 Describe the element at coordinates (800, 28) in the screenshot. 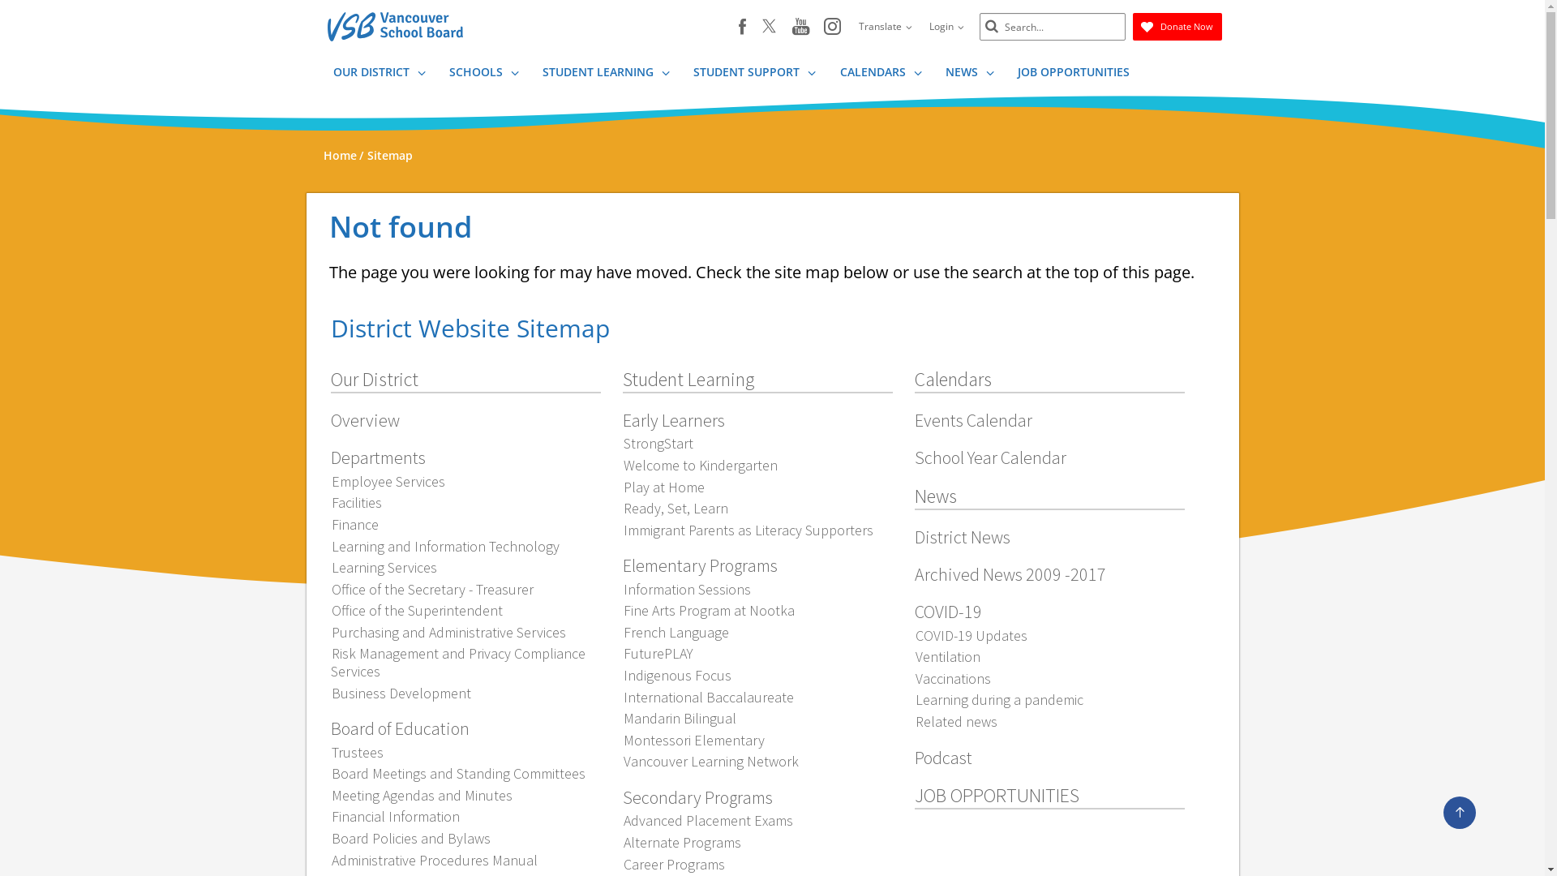

I see `youtube` at that location.